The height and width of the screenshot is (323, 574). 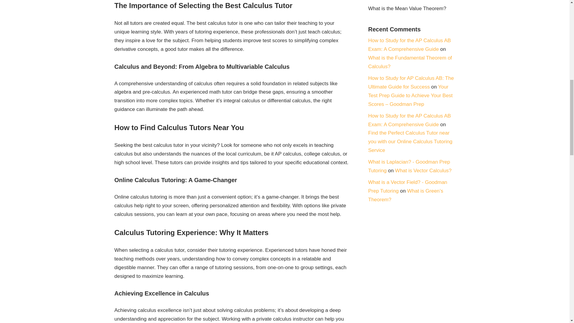 I want to click on What is a Vector Field? - Goodman Prep Tutoring, so click(x=408, y=187).